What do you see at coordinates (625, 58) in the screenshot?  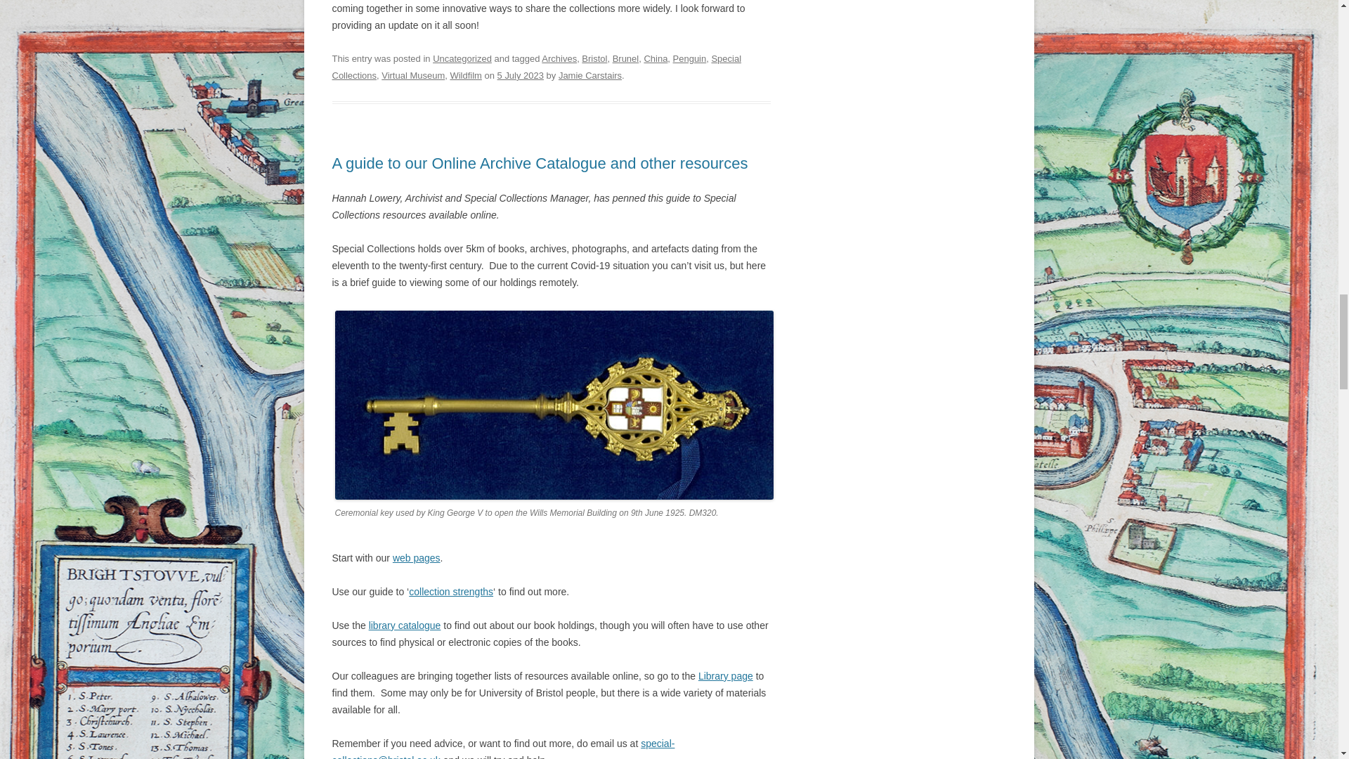 I see `Brunel` at bounding box center [625, 58].